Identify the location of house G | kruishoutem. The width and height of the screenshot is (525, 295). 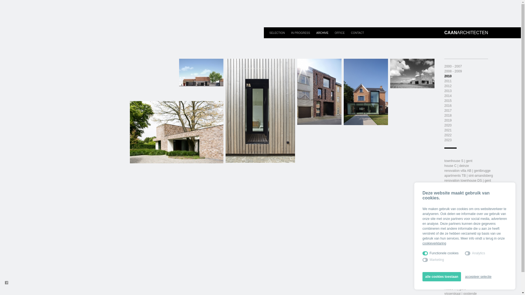
(461, 225).